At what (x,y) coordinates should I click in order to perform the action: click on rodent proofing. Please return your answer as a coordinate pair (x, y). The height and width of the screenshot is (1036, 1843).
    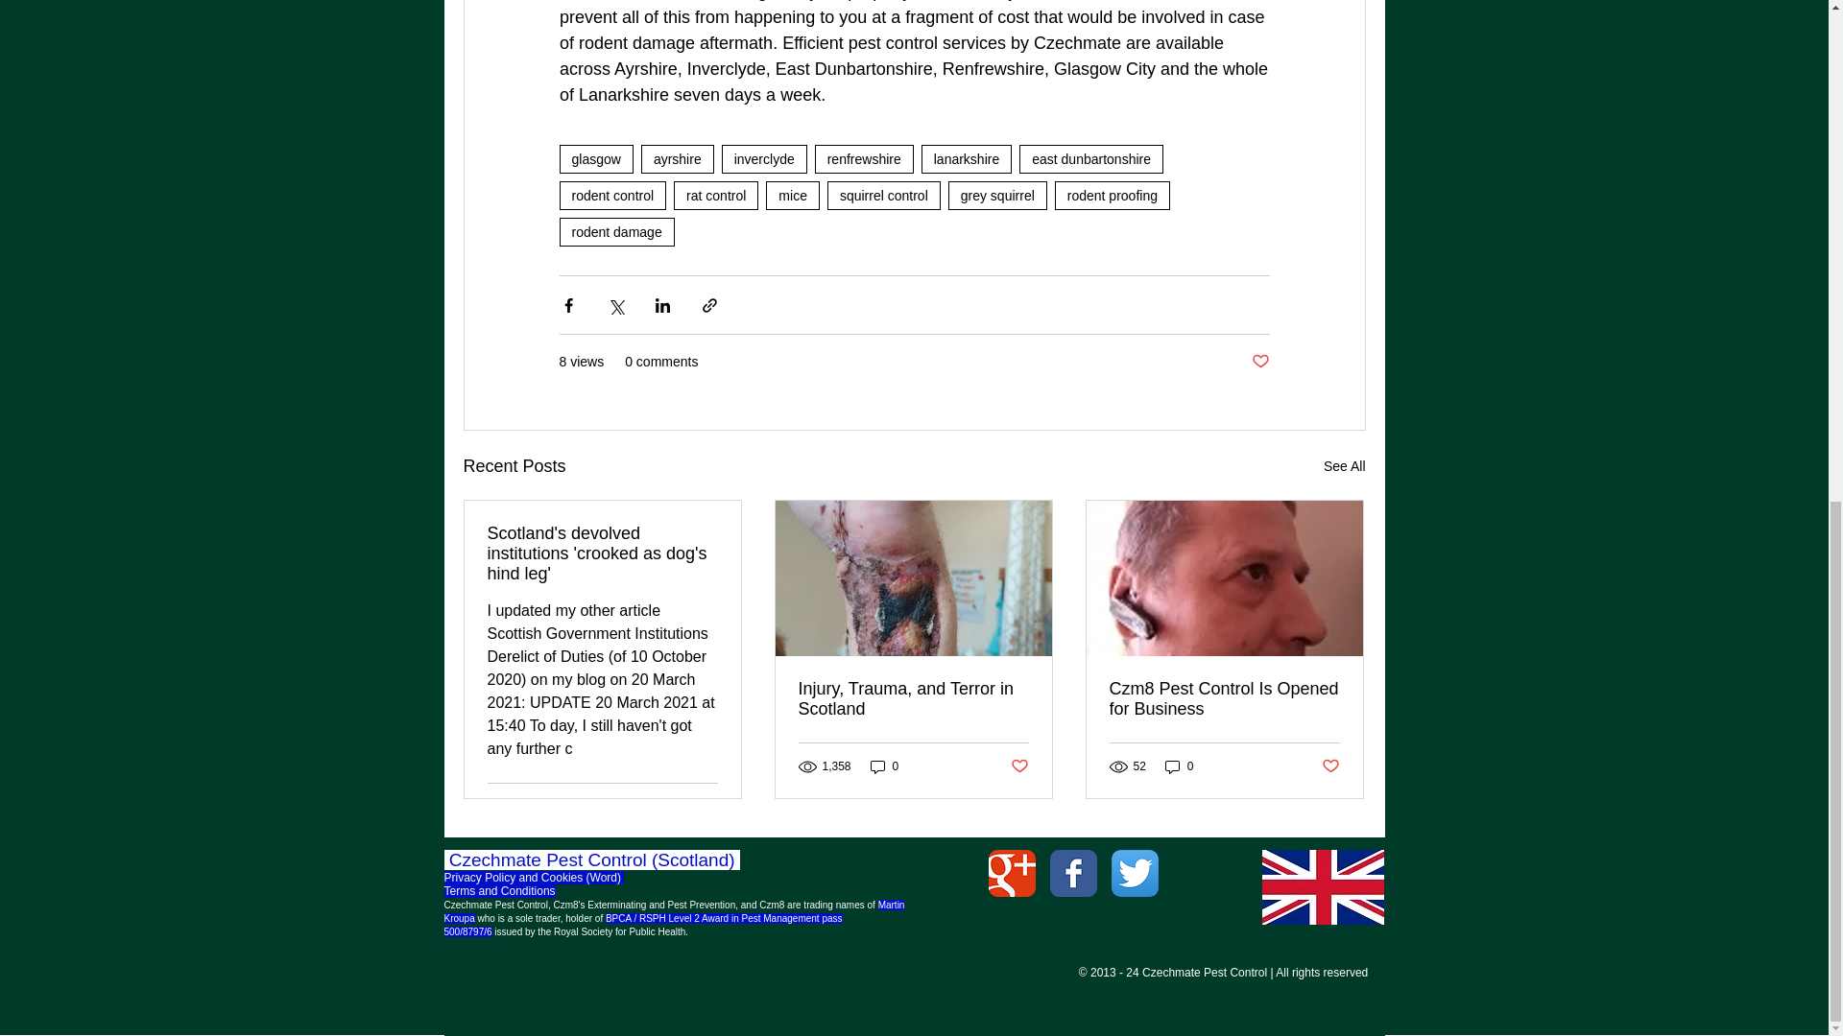
    Looking at the image, I should click on (1112, 196).